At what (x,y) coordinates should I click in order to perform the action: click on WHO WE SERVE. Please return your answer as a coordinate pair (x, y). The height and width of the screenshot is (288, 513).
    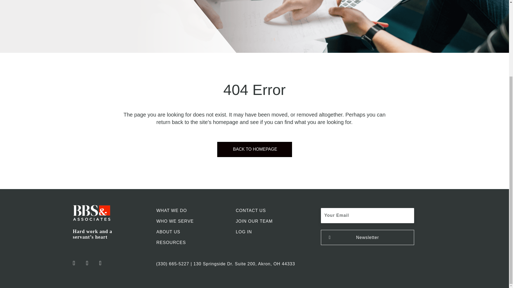
    Looking at the image, I should click on (192, 221).